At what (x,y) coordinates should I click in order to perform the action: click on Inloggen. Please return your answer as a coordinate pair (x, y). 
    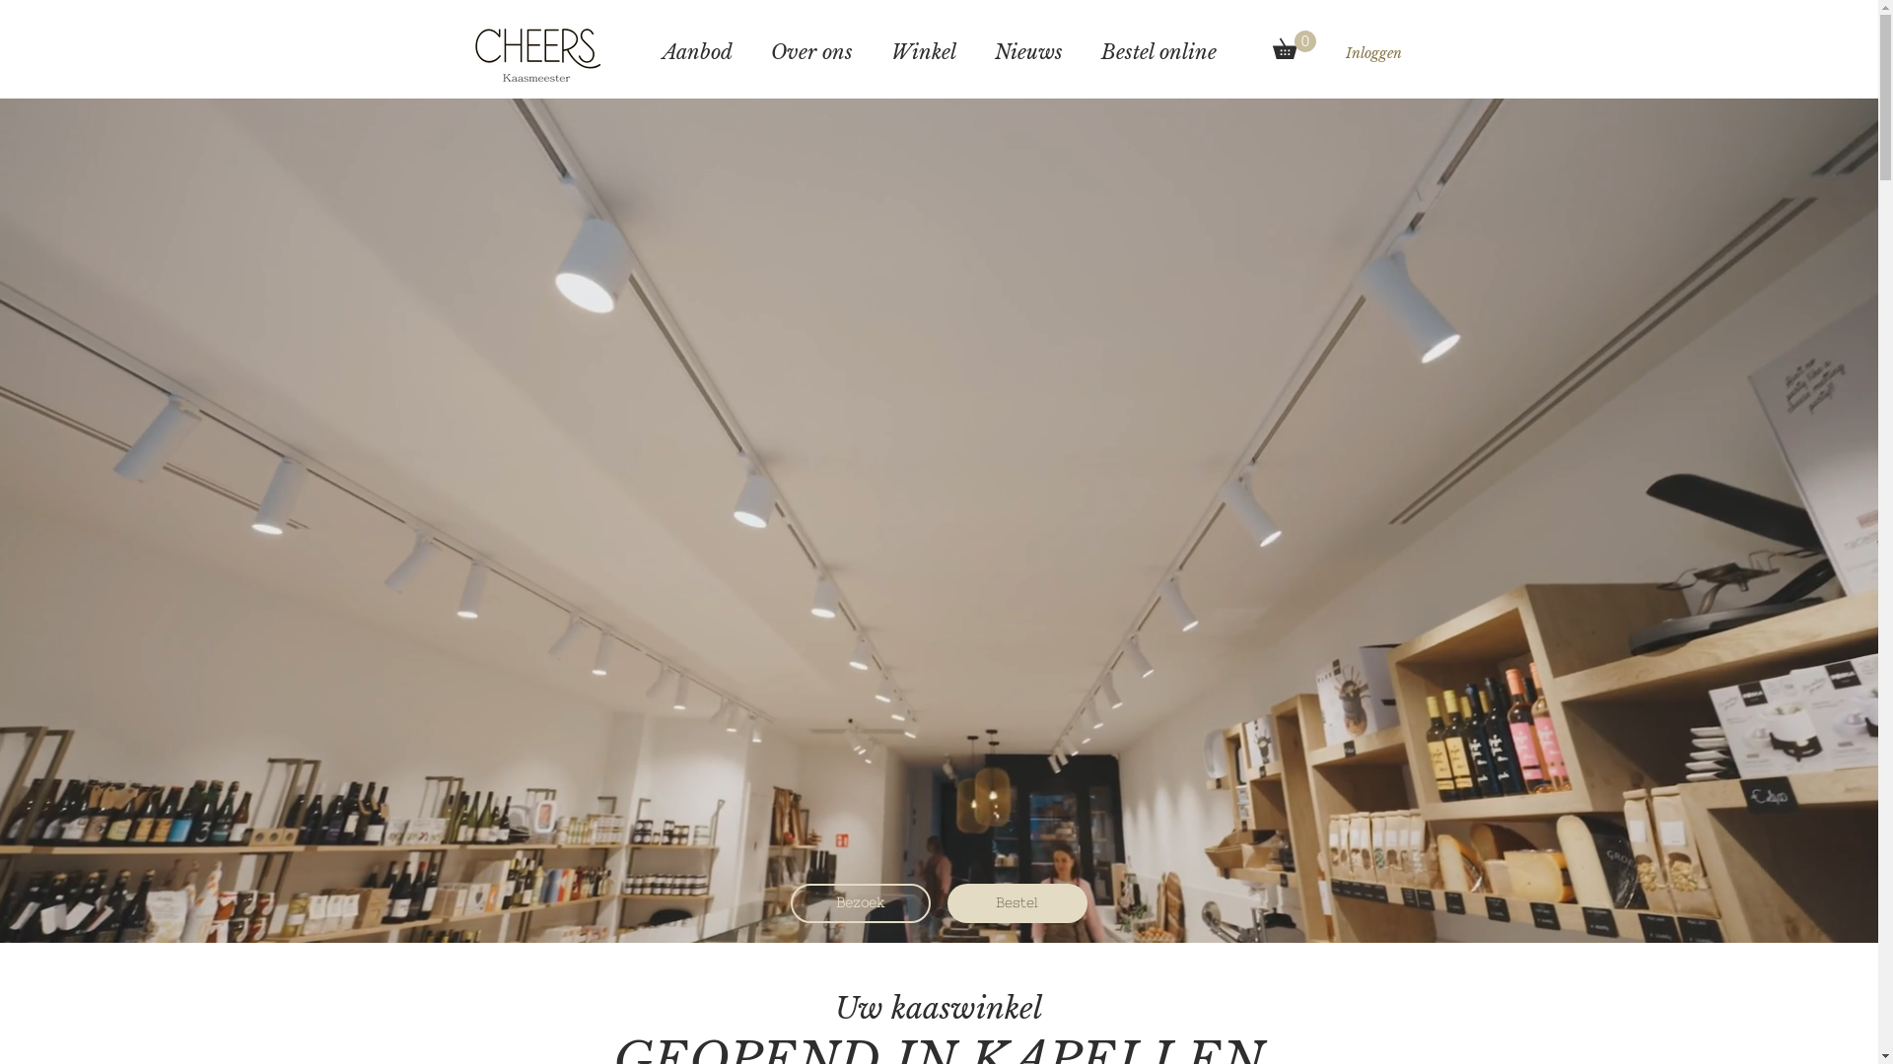
    Looking at the image, I should click on (1372, 53).